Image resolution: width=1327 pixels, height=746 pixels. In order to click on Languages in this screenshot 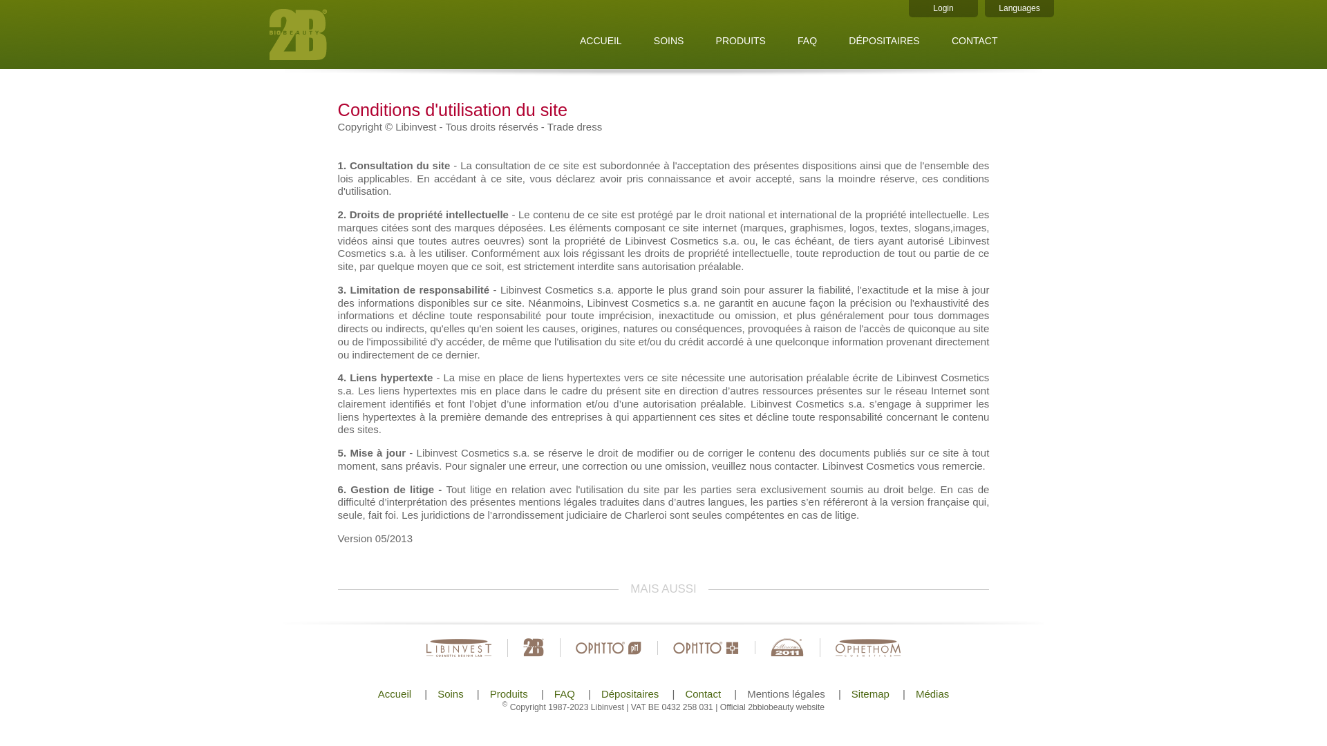, I will do `click(1019, 8)`.